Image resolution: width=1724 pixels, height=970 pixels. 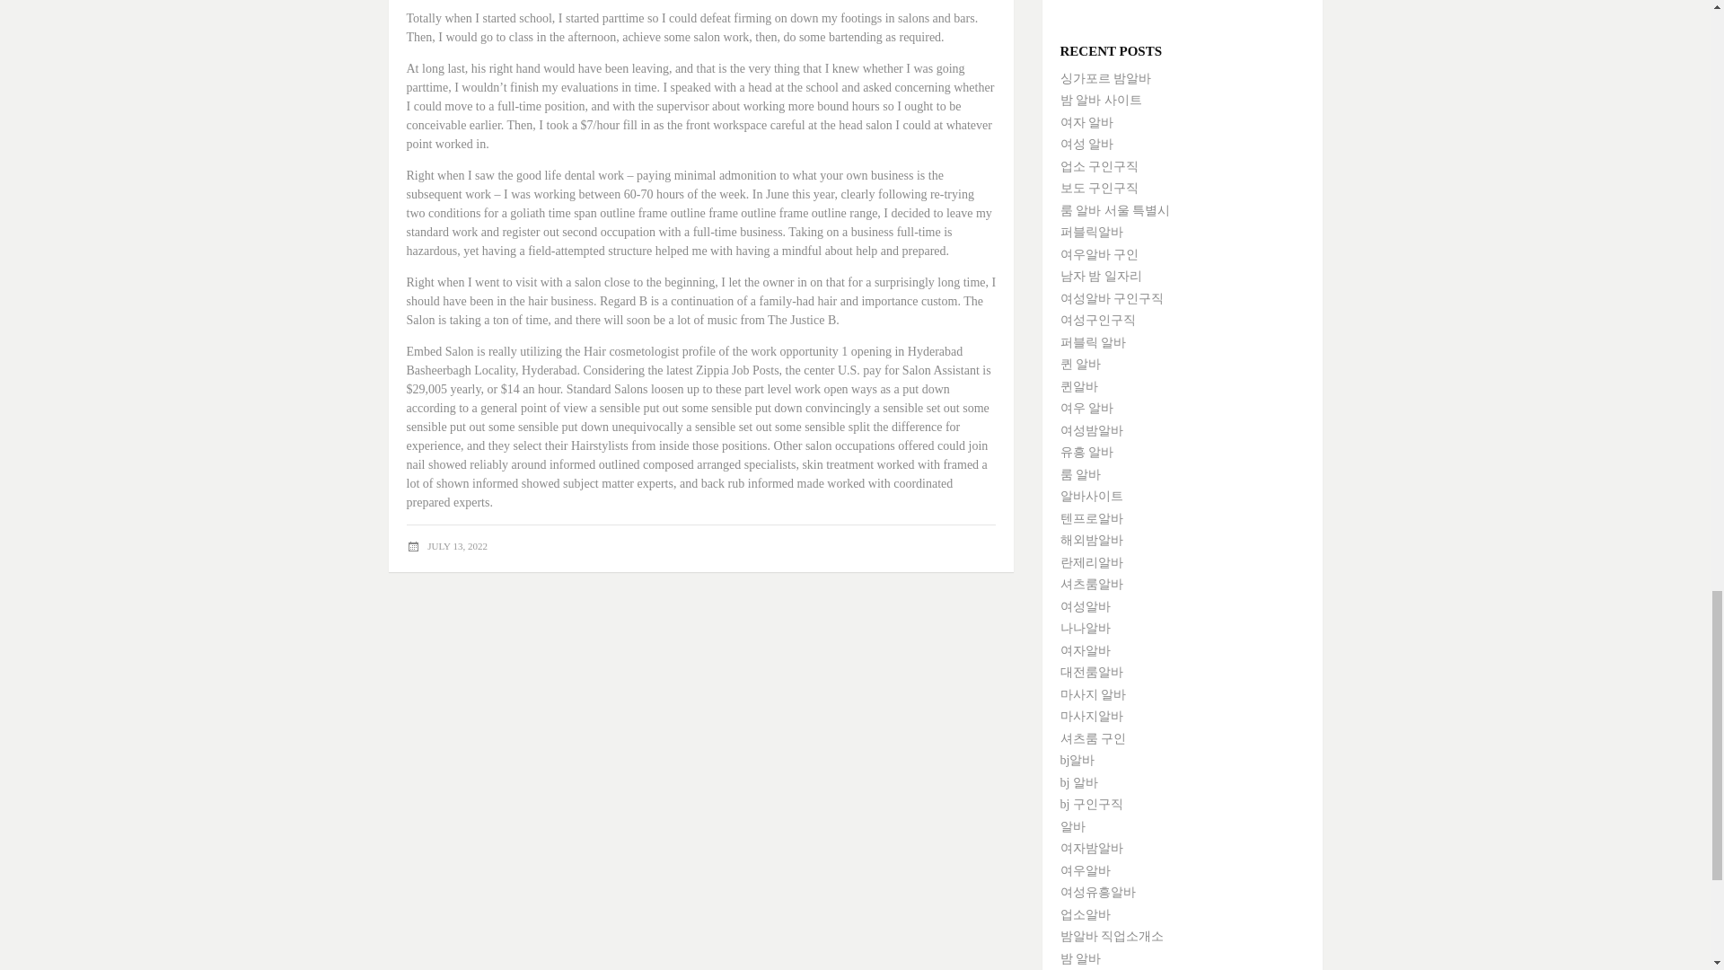 What do you see at coordinates (458, 546) in the screenshot?
I see `JULY 13, 2022` at bounding box center [458, 546].